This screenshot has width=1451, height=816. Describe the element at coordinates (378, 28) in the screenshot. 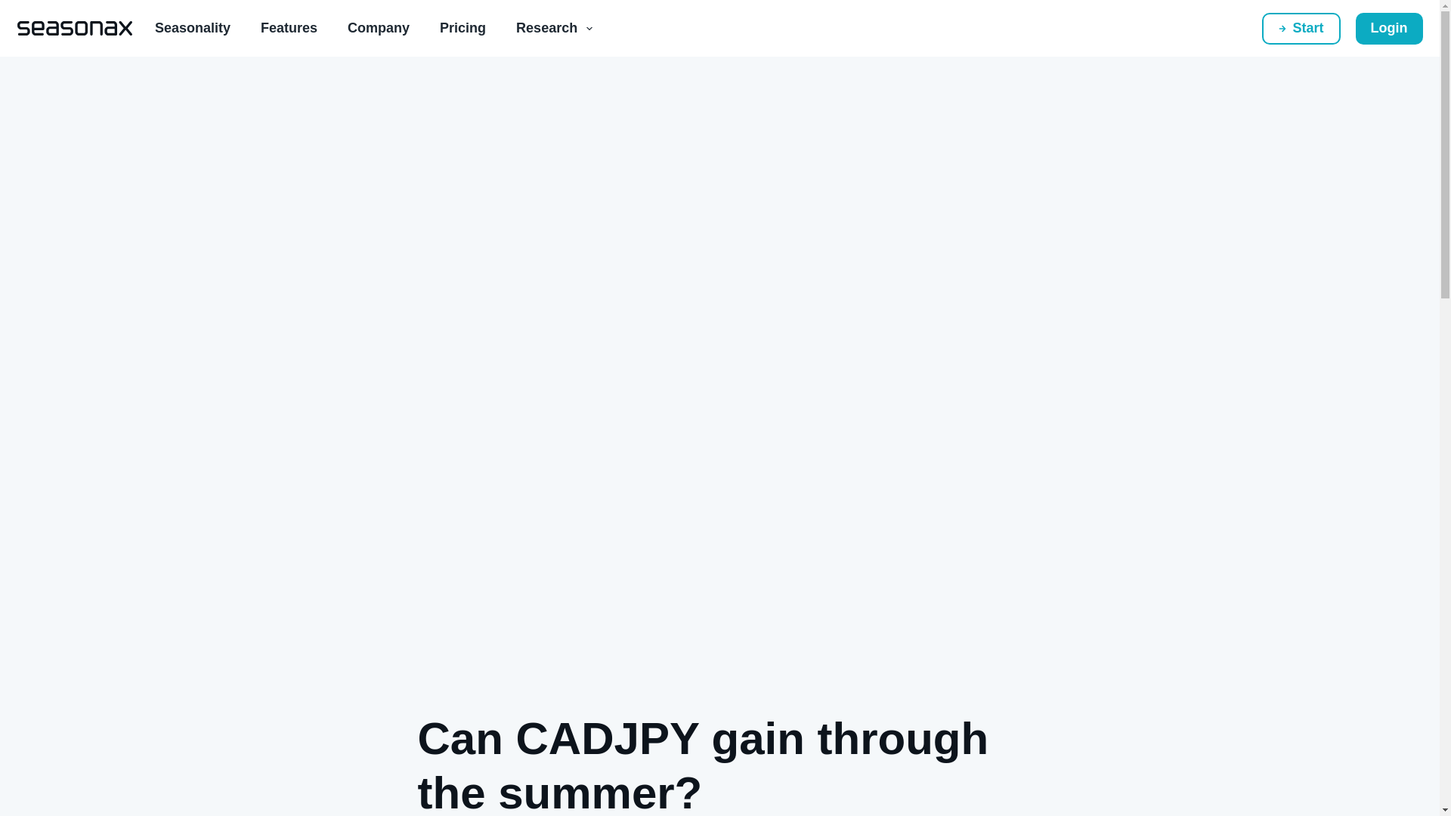

I see `Company` at that location.